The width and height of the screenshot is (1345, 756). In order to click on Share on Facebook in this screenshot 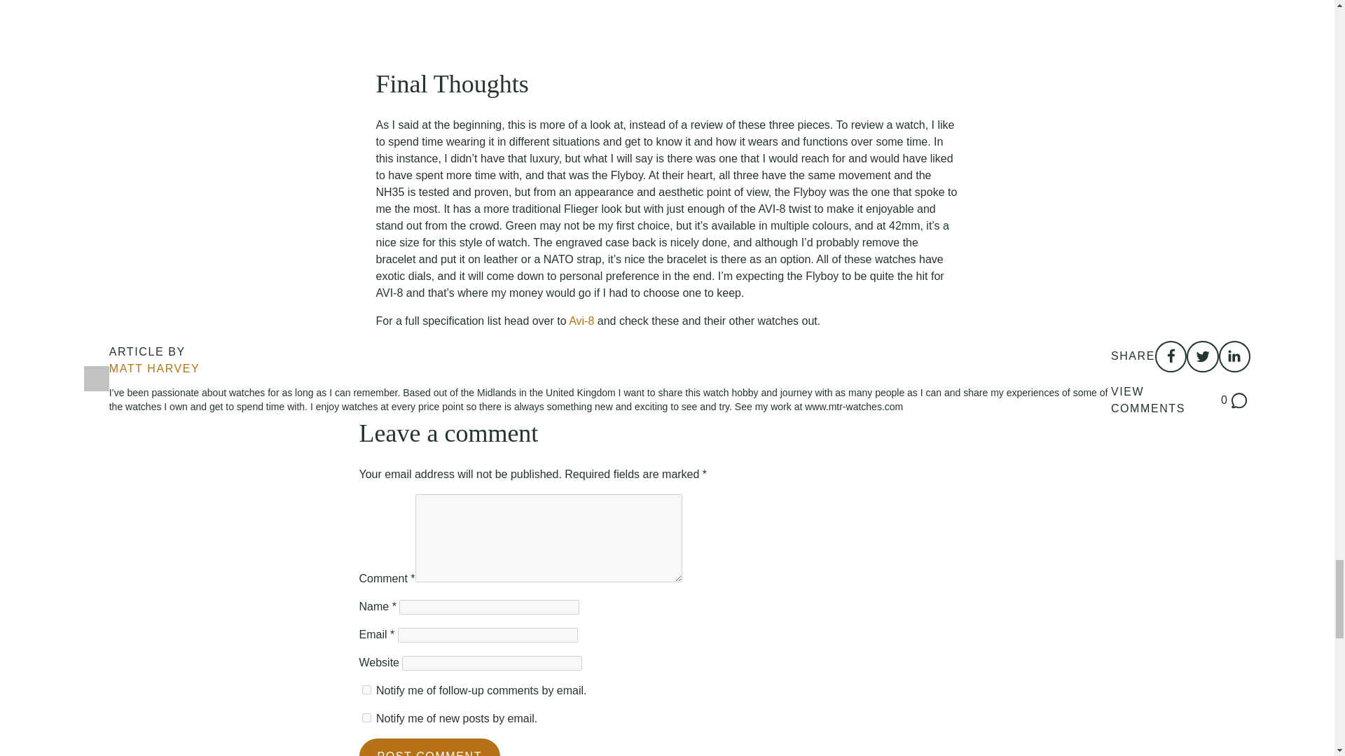, I will do `click(1180, 400)`.